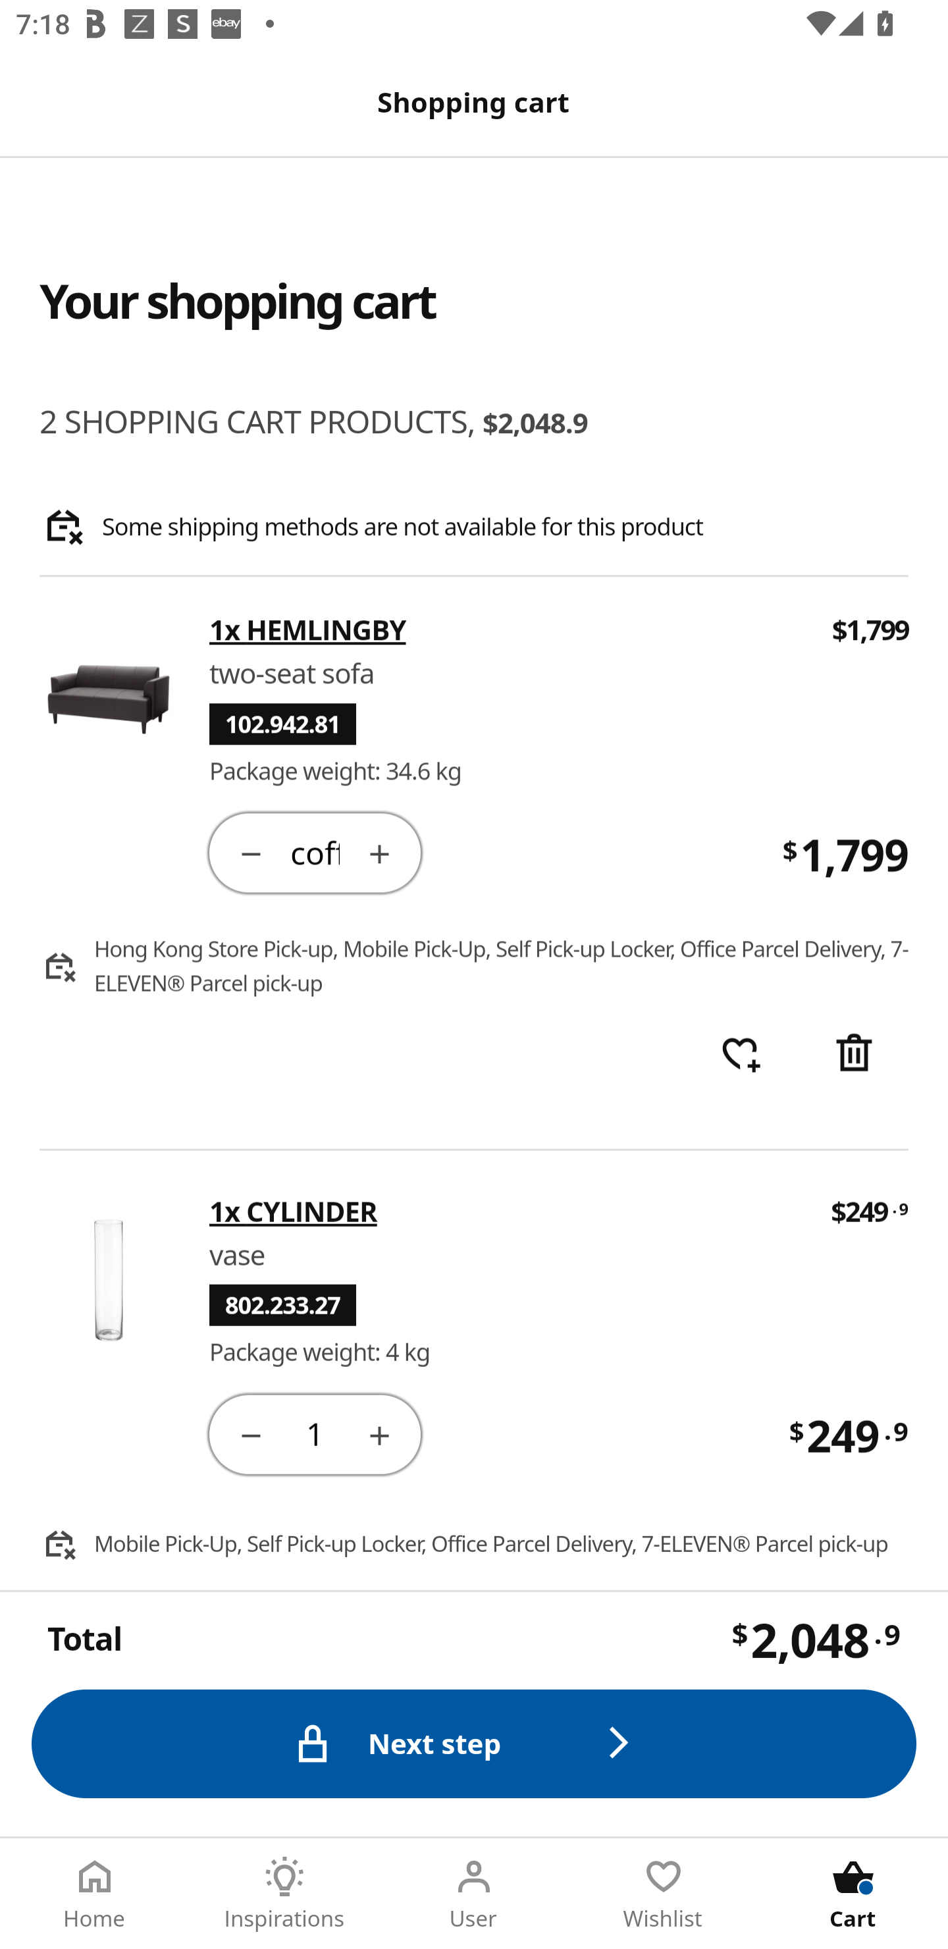 The image size is (948, 1949). What do you see at coordinates (474, 1894) in the screenshot?
I see `User
Tab 3 of 5` at bounding box center [474, 1894].